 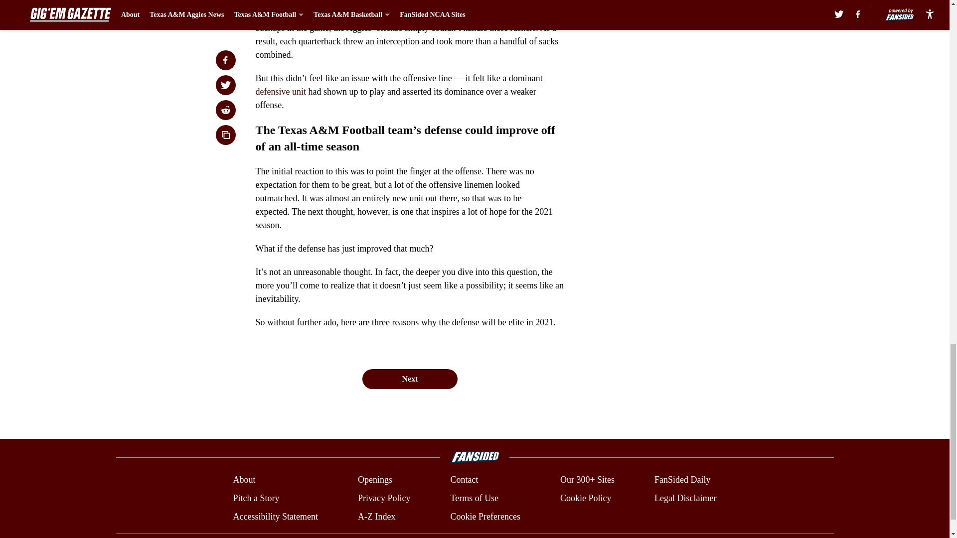 What do you see at coordinates (474, 498) in the screenshot?
I see `Terms of Use` at bounding box center [474, 498].